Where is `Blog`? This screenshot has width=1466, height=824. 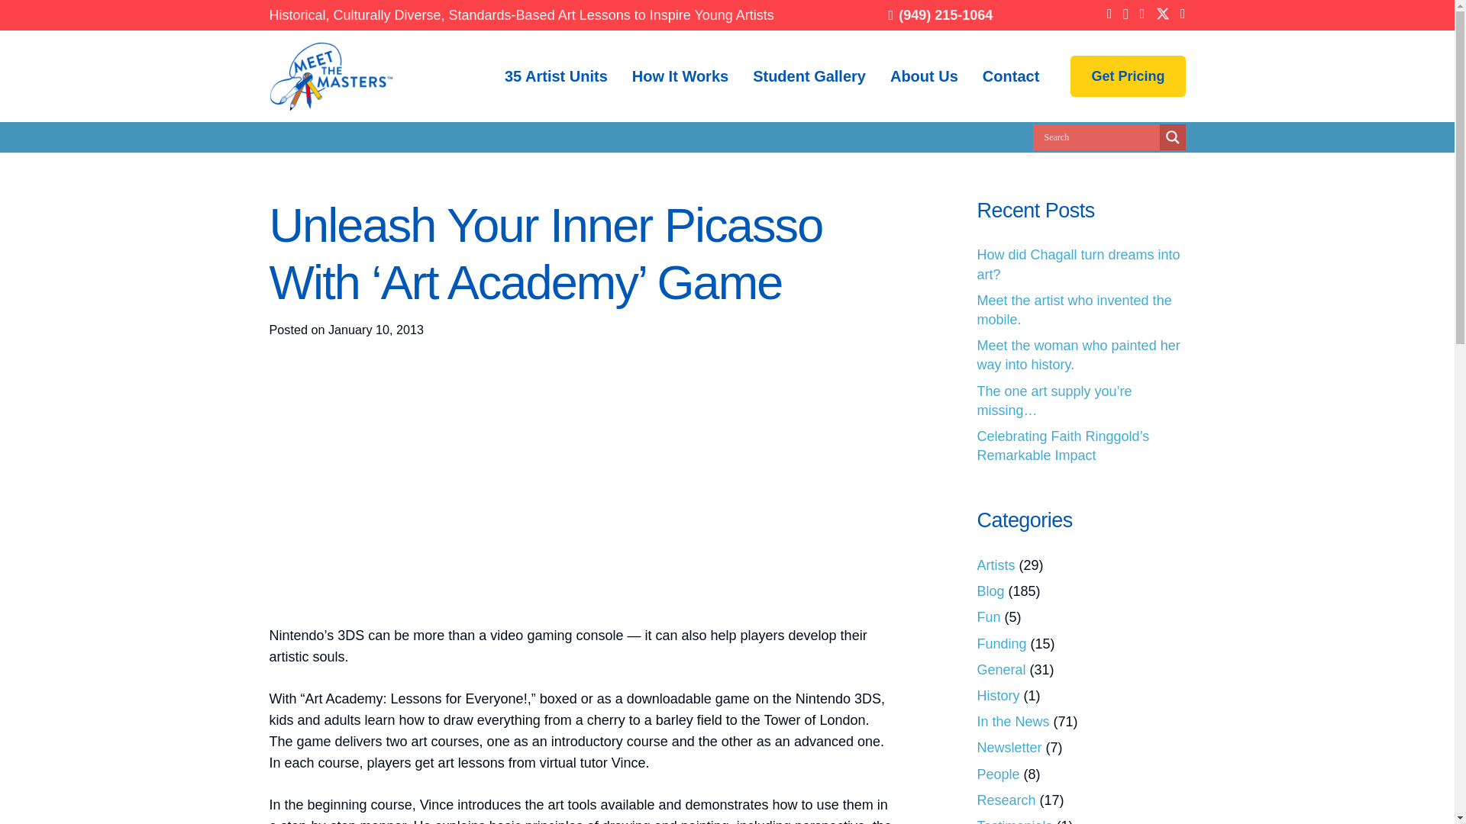 Blog is located at coordinates (991, 591).